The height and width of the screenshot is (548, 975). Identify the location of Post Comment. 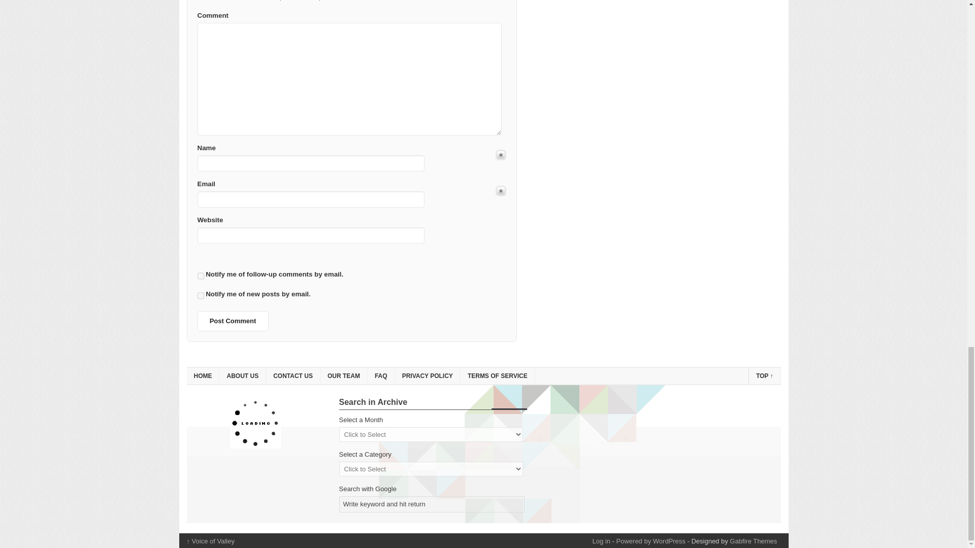
(233, 321).